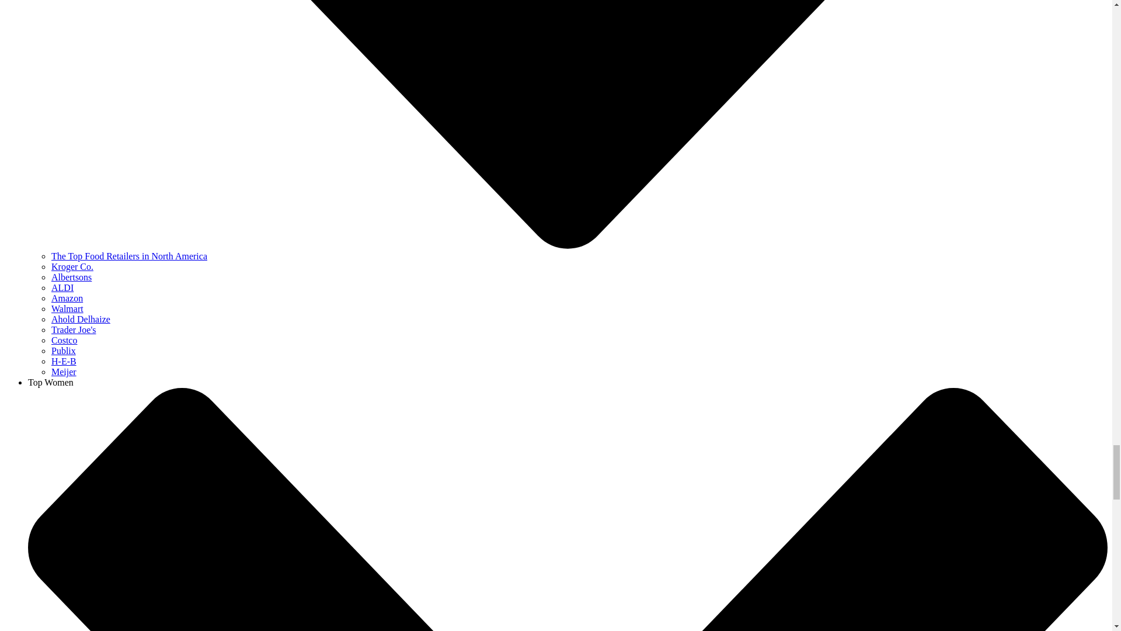  What do you see at coordinates (64, 351) in the screenshot?
I see `Publix` at bounding box center [64, 351].